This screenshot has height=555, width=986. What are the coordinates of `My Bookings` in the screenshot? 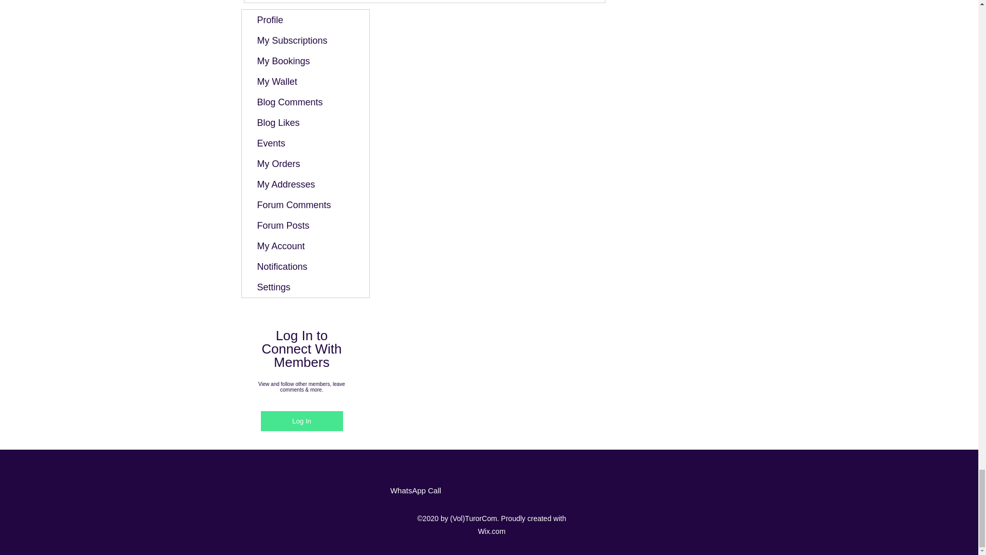 It's located at (305, 61).